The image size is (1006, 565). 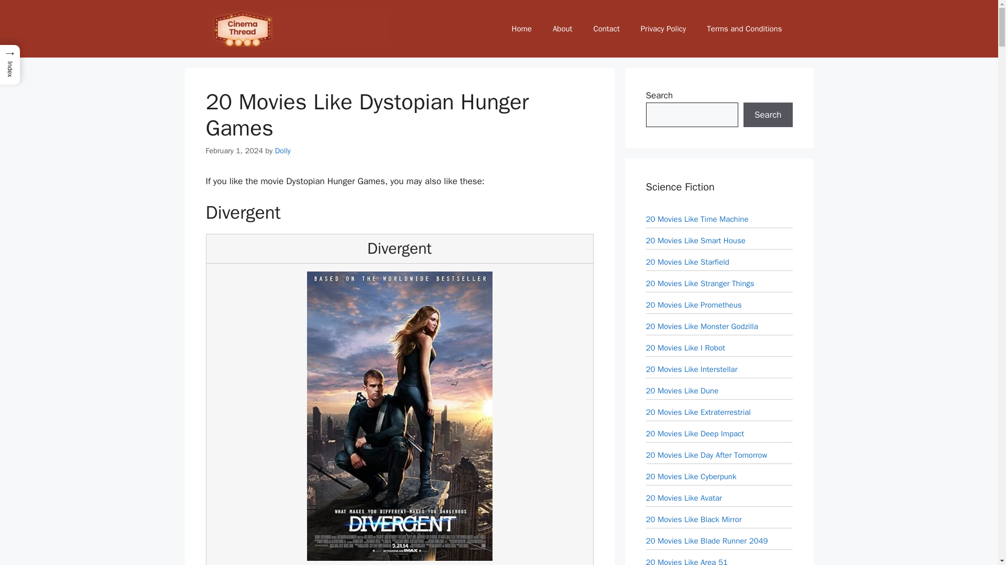 What do you see at coordinates (744, 28) in the screenshot?
I see `Terms and Conditions` at bounding box center [744, 28].